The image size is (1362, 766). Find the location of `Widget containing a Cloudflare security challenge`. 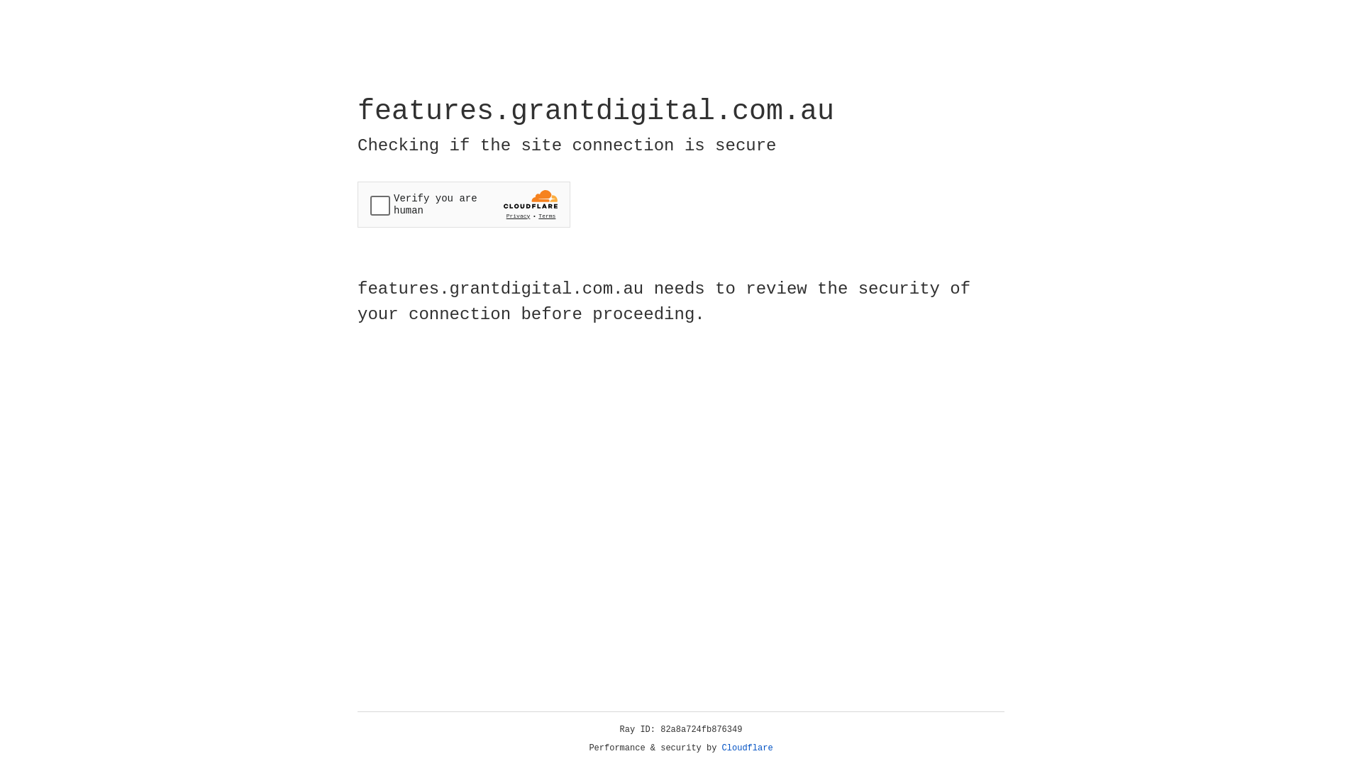

Widget containing a Cloudflare security challenge is located at coordinates (464, 204).